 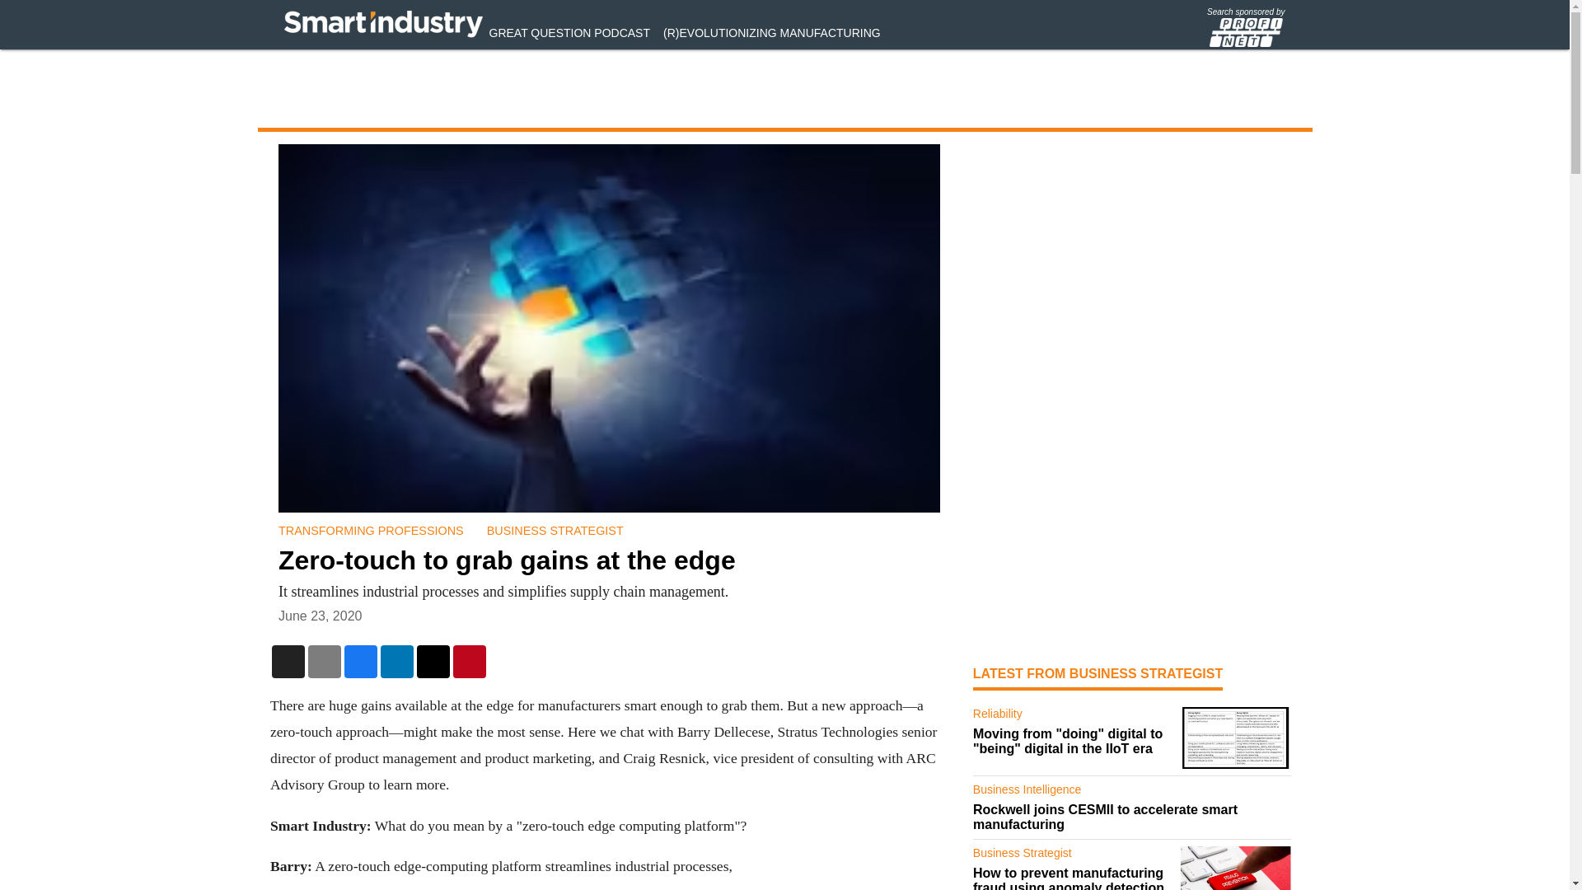 What do you see at coordinates (1235, 738) in the screenshot?
I see `clark-graphic2` at bounding box center [1235, 738].